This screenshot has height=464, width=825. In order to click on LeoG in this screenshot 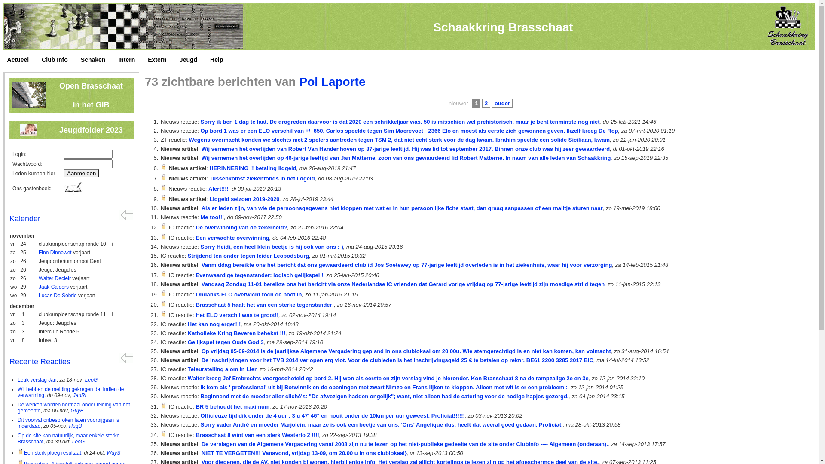, I will do `click(91, 380)`.